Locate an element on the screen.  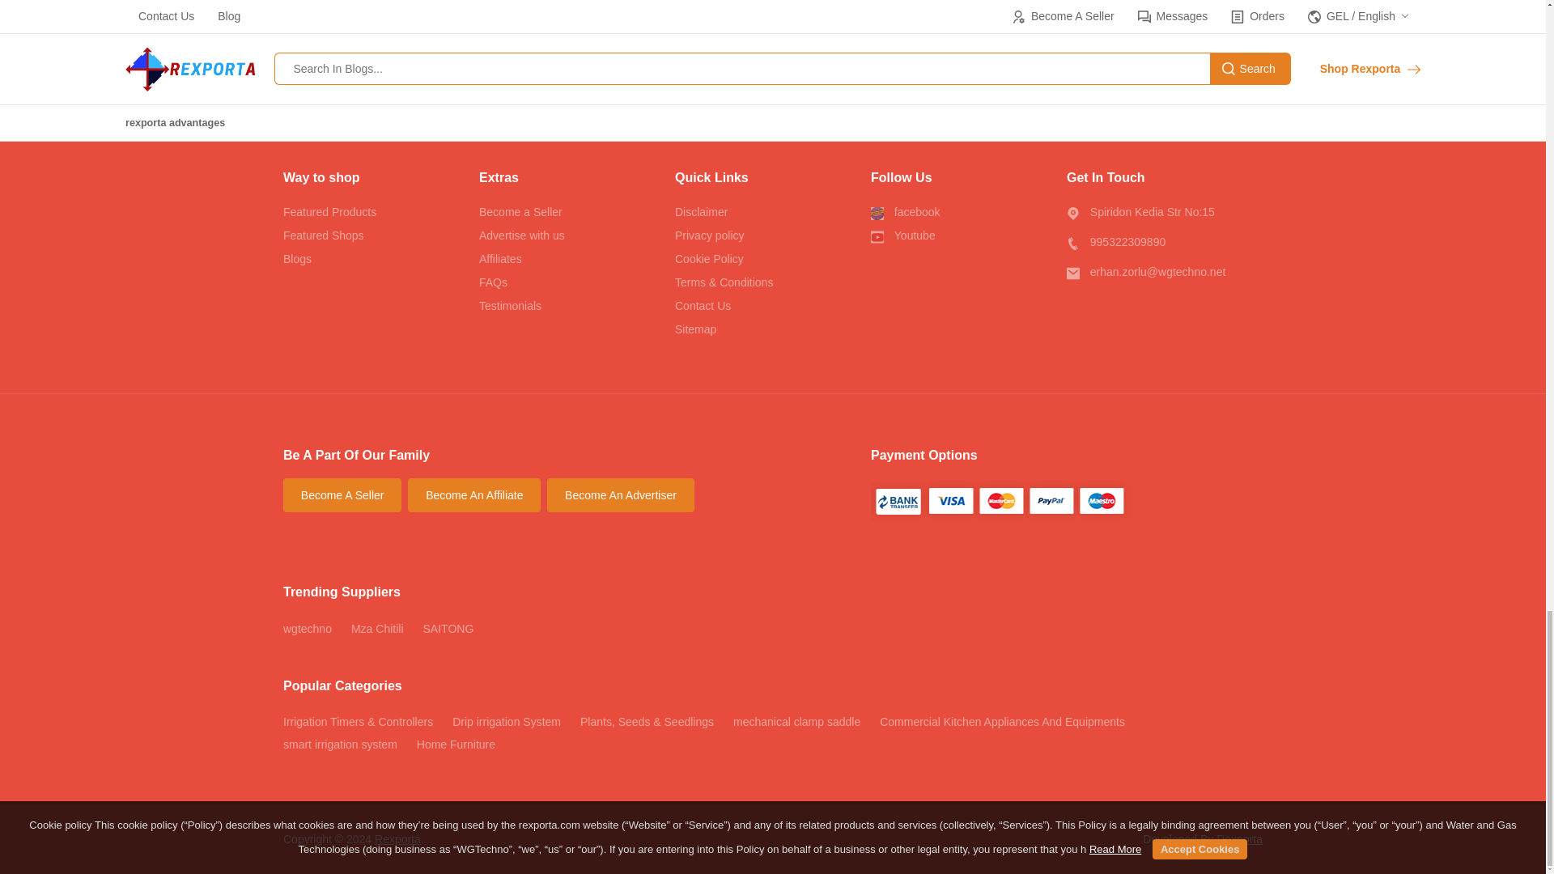
Subscribe is located at coordinates (940, 44).